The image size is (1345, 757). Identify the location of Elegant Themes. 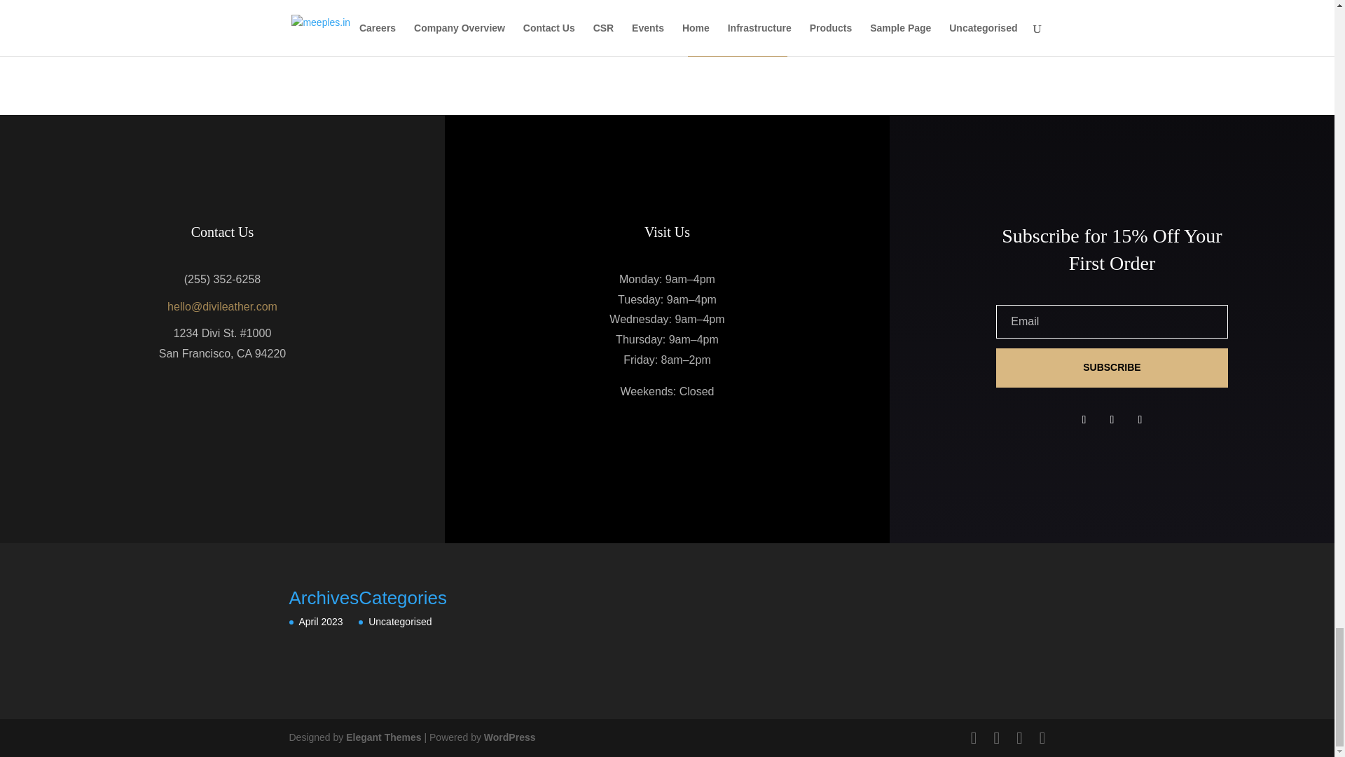
(382, 737).